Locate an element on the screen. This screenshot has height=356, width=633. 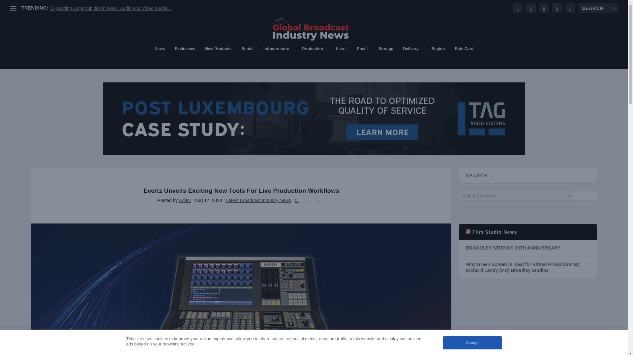
comment count is located at coordinates (299, 201).